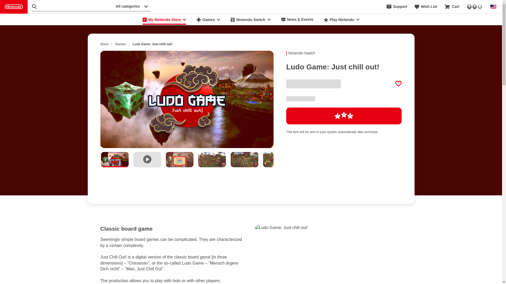 This screenshot has width=506, height=284. I want to click on Store, so click(104, 44).